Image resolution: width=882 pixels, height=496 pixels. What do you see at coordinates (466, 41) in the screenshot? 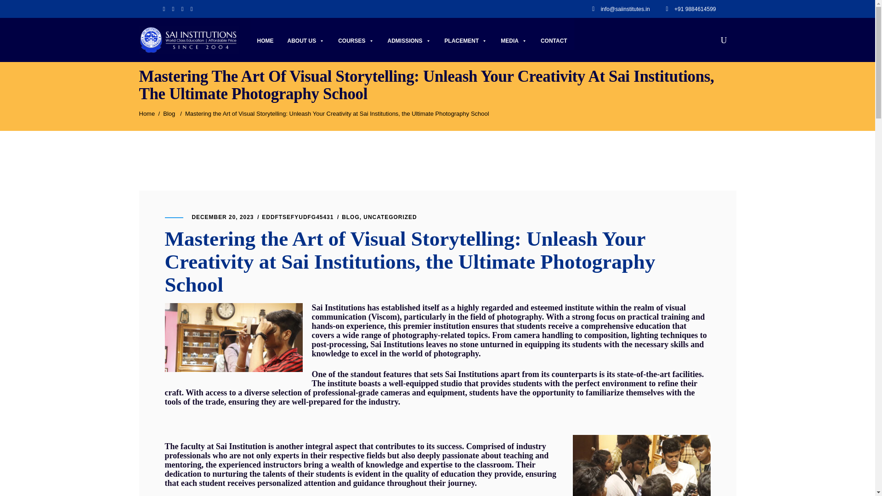
I see `PLACEMENT` at bounding box center [466, 41].